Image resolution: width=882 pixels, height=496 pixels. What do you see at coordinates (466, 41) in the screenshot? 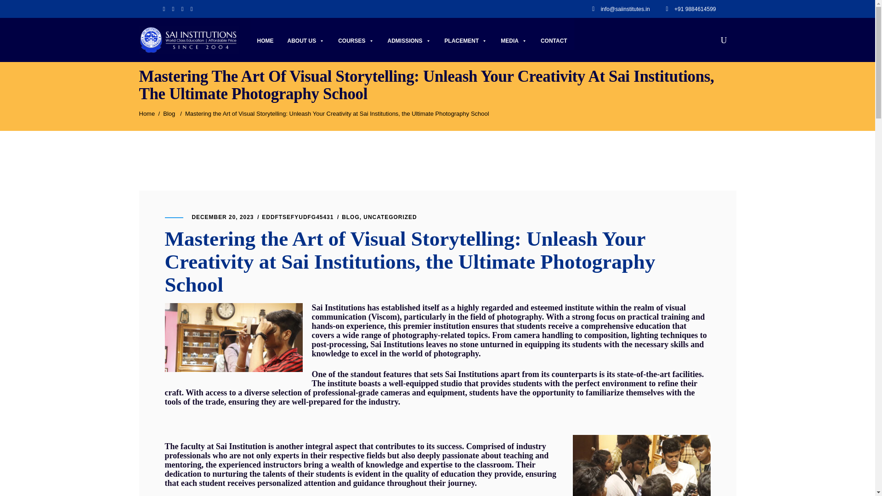
I see `PLACEMENT` at bounding box center [466, 41].